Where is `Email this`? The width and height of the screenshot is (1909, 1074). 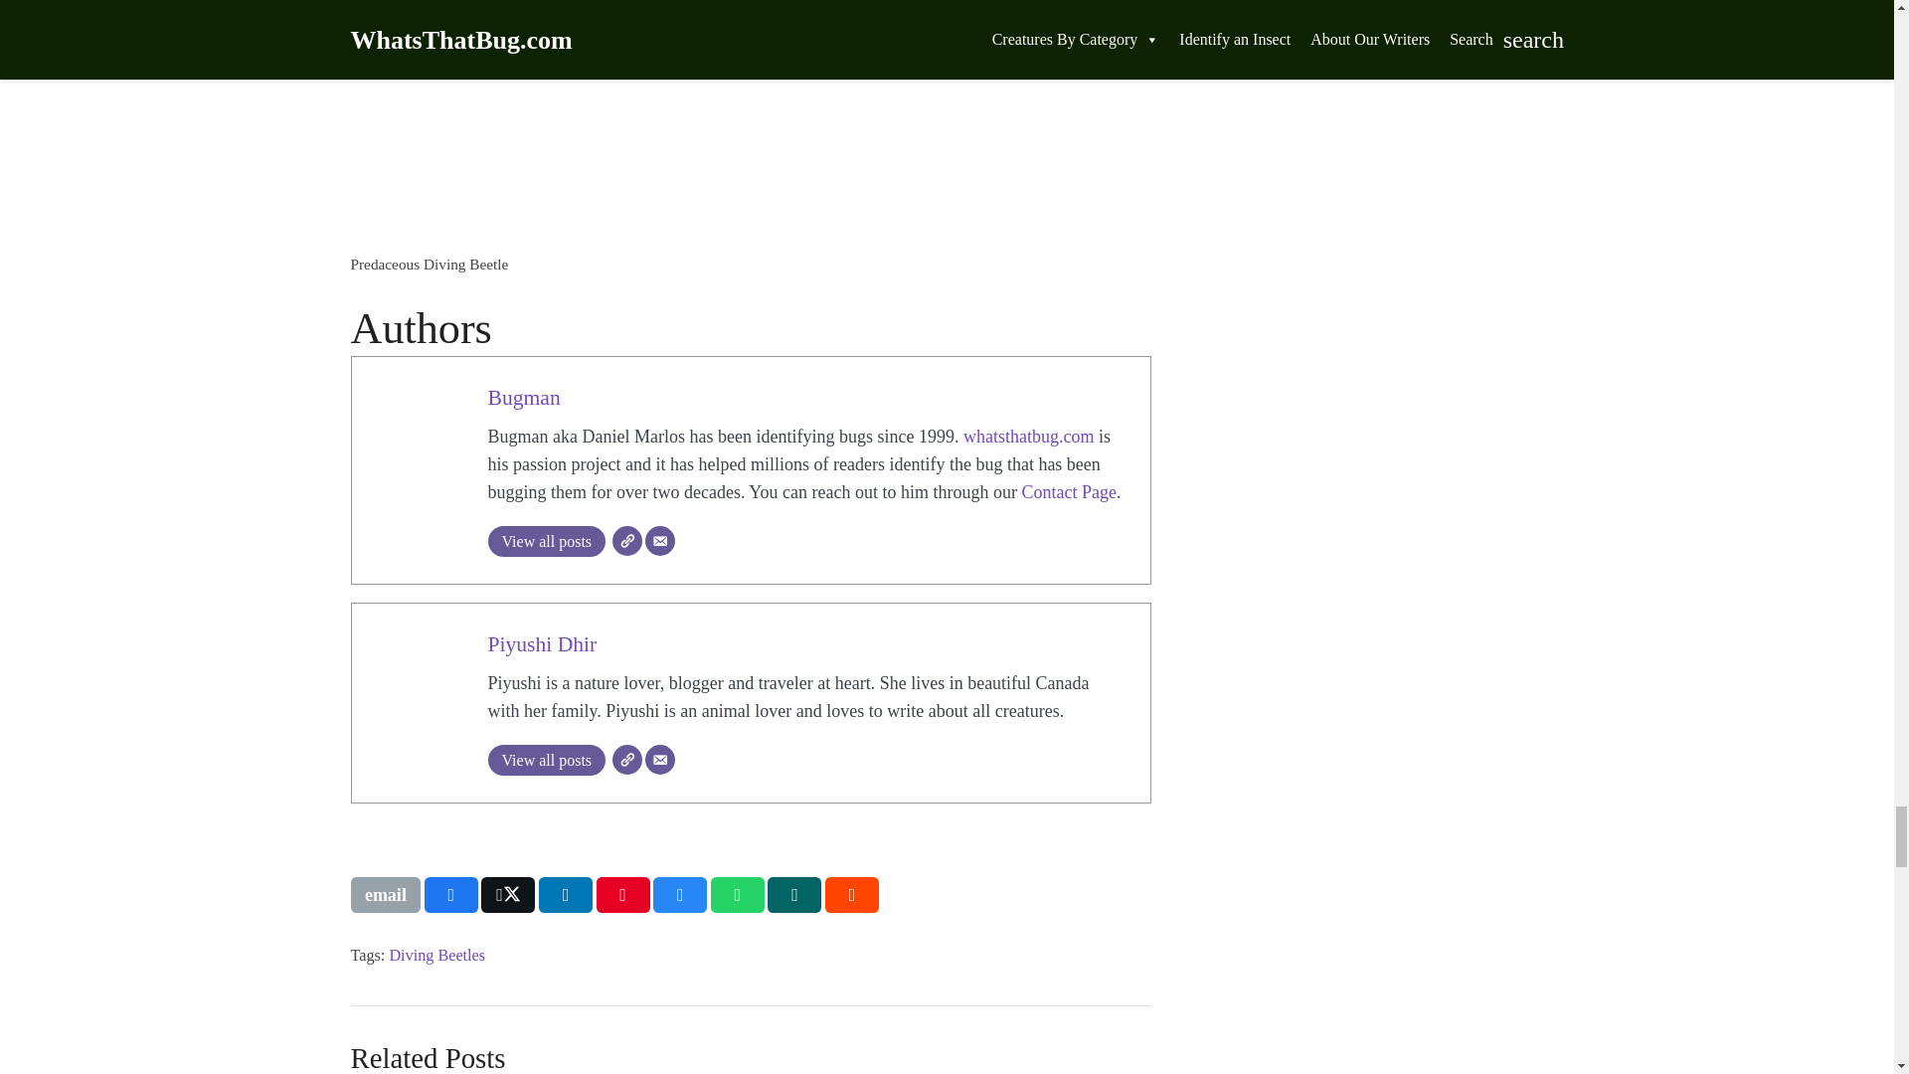
Email this is located at coordinates (384, 895).